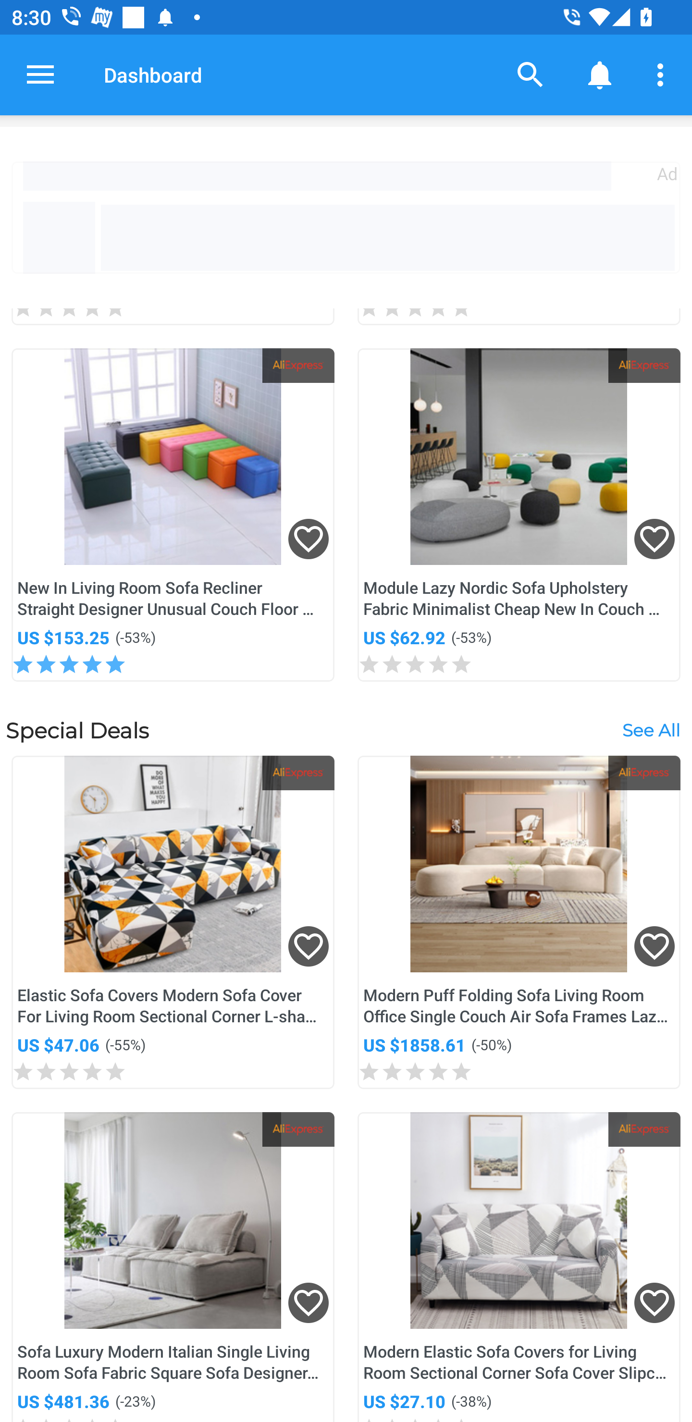 Image resolution: width=692 pixels, height=1422 pixels. I want to click on More options, so click(663, 74).